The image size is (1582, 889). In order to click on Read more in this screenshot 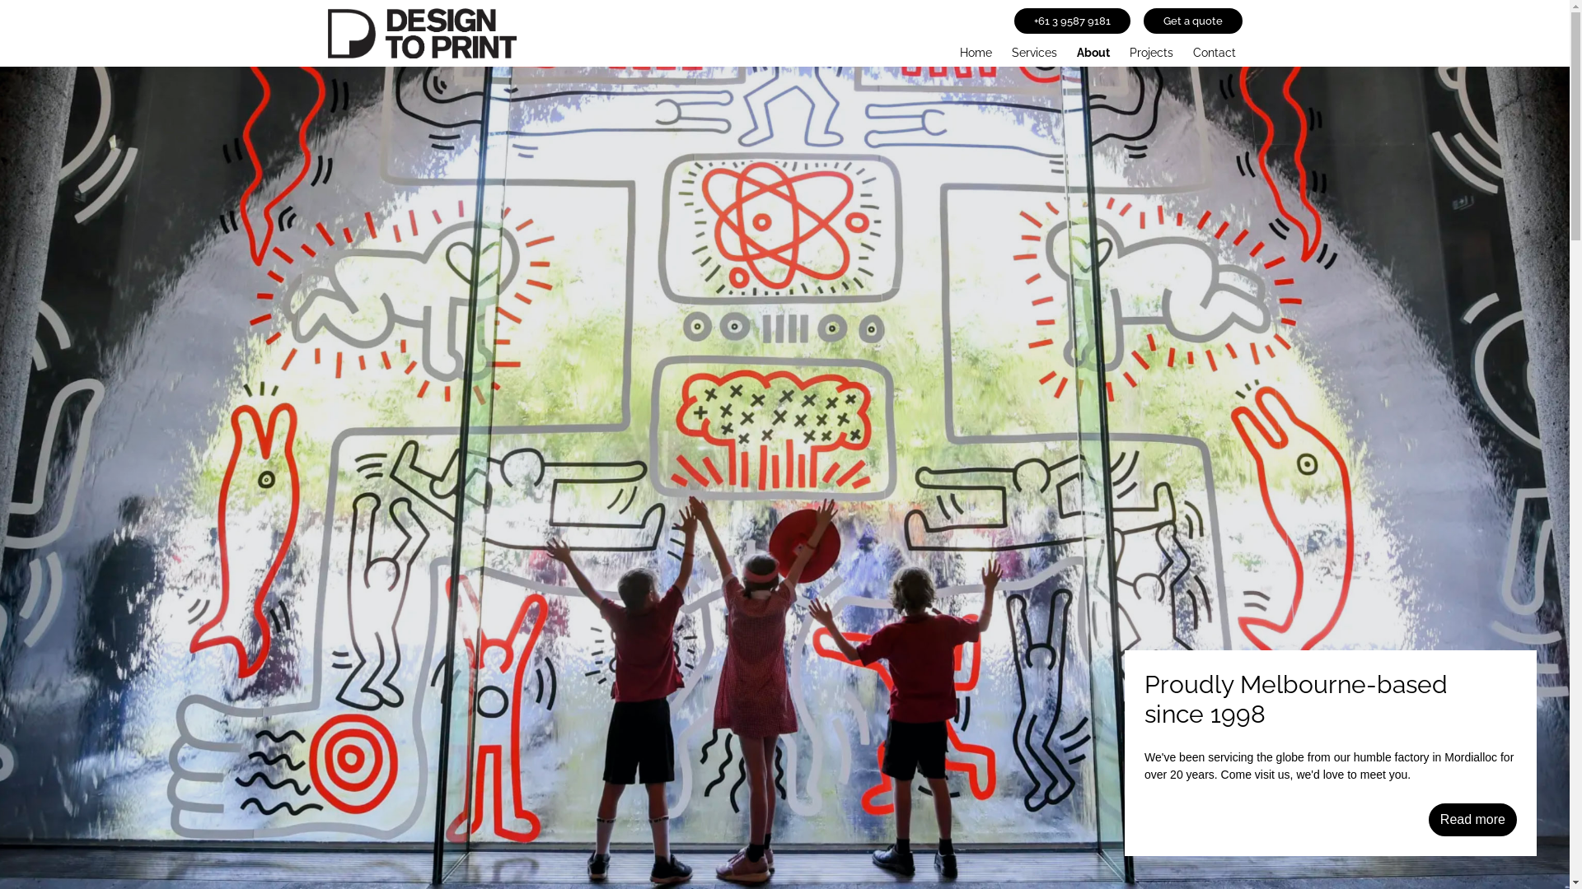, I will do `click(1473, 820)`.